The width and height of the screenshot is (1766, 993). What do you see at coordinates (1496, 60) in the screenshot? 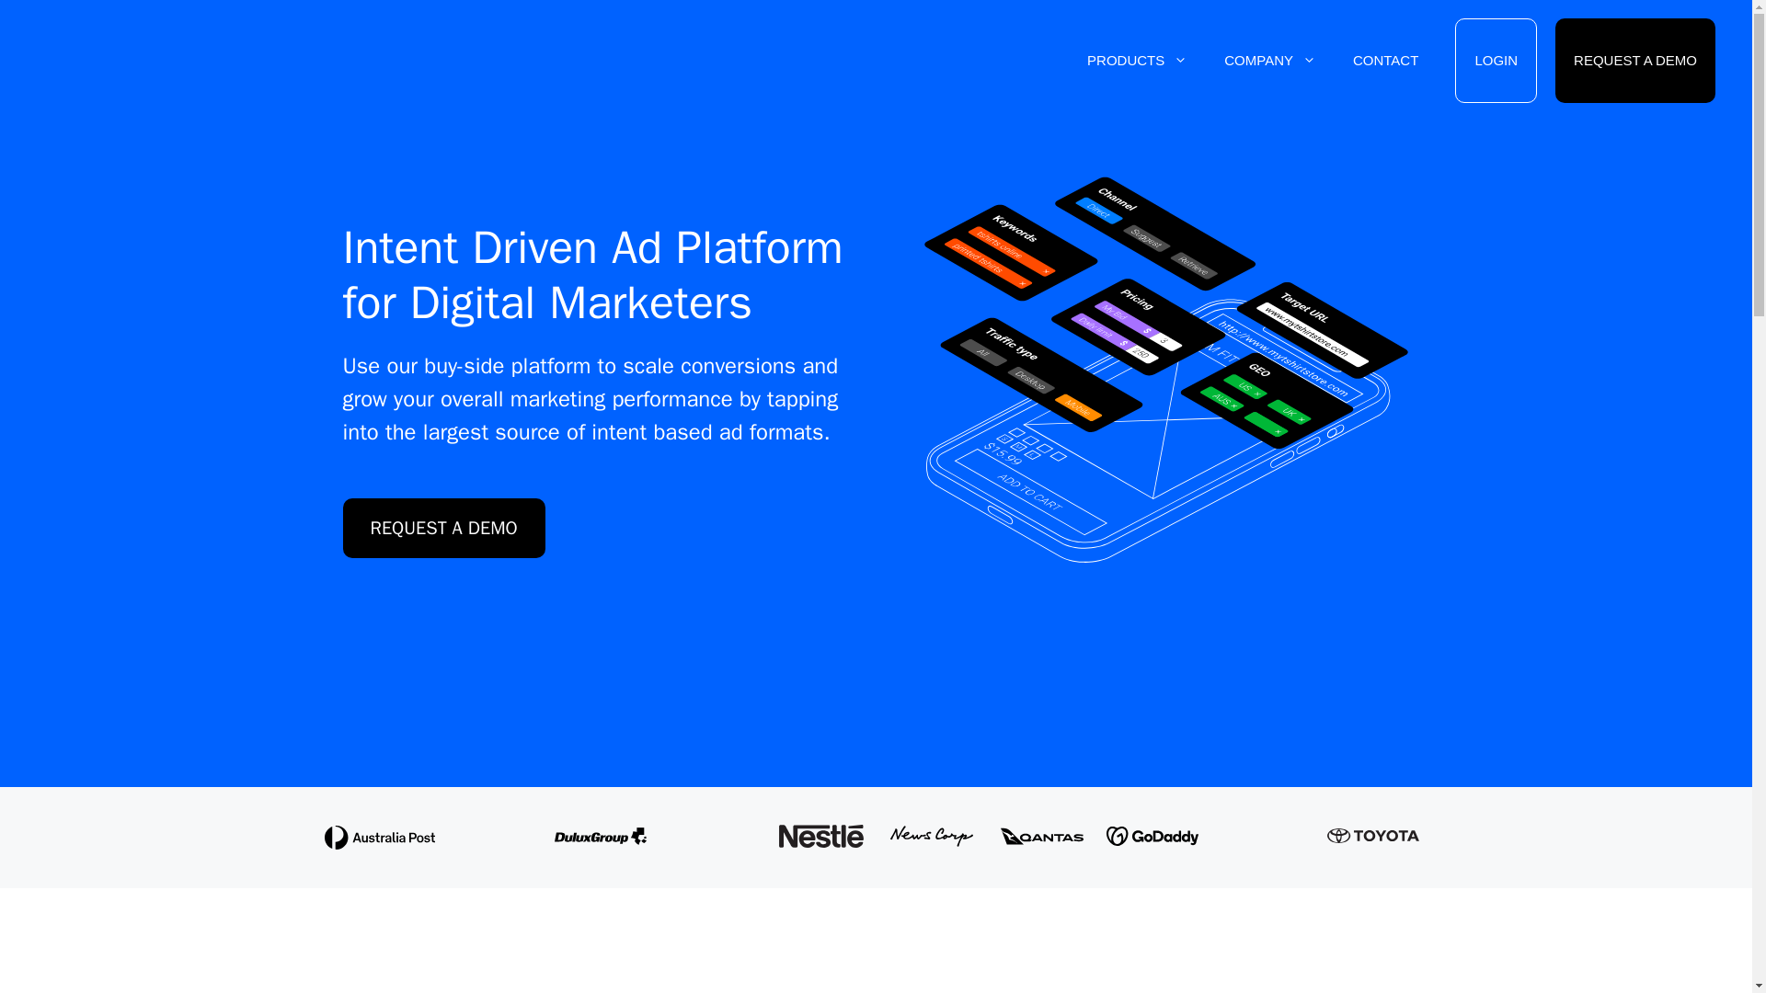
I see `LOGIN` at bounding box center [1496, 60].